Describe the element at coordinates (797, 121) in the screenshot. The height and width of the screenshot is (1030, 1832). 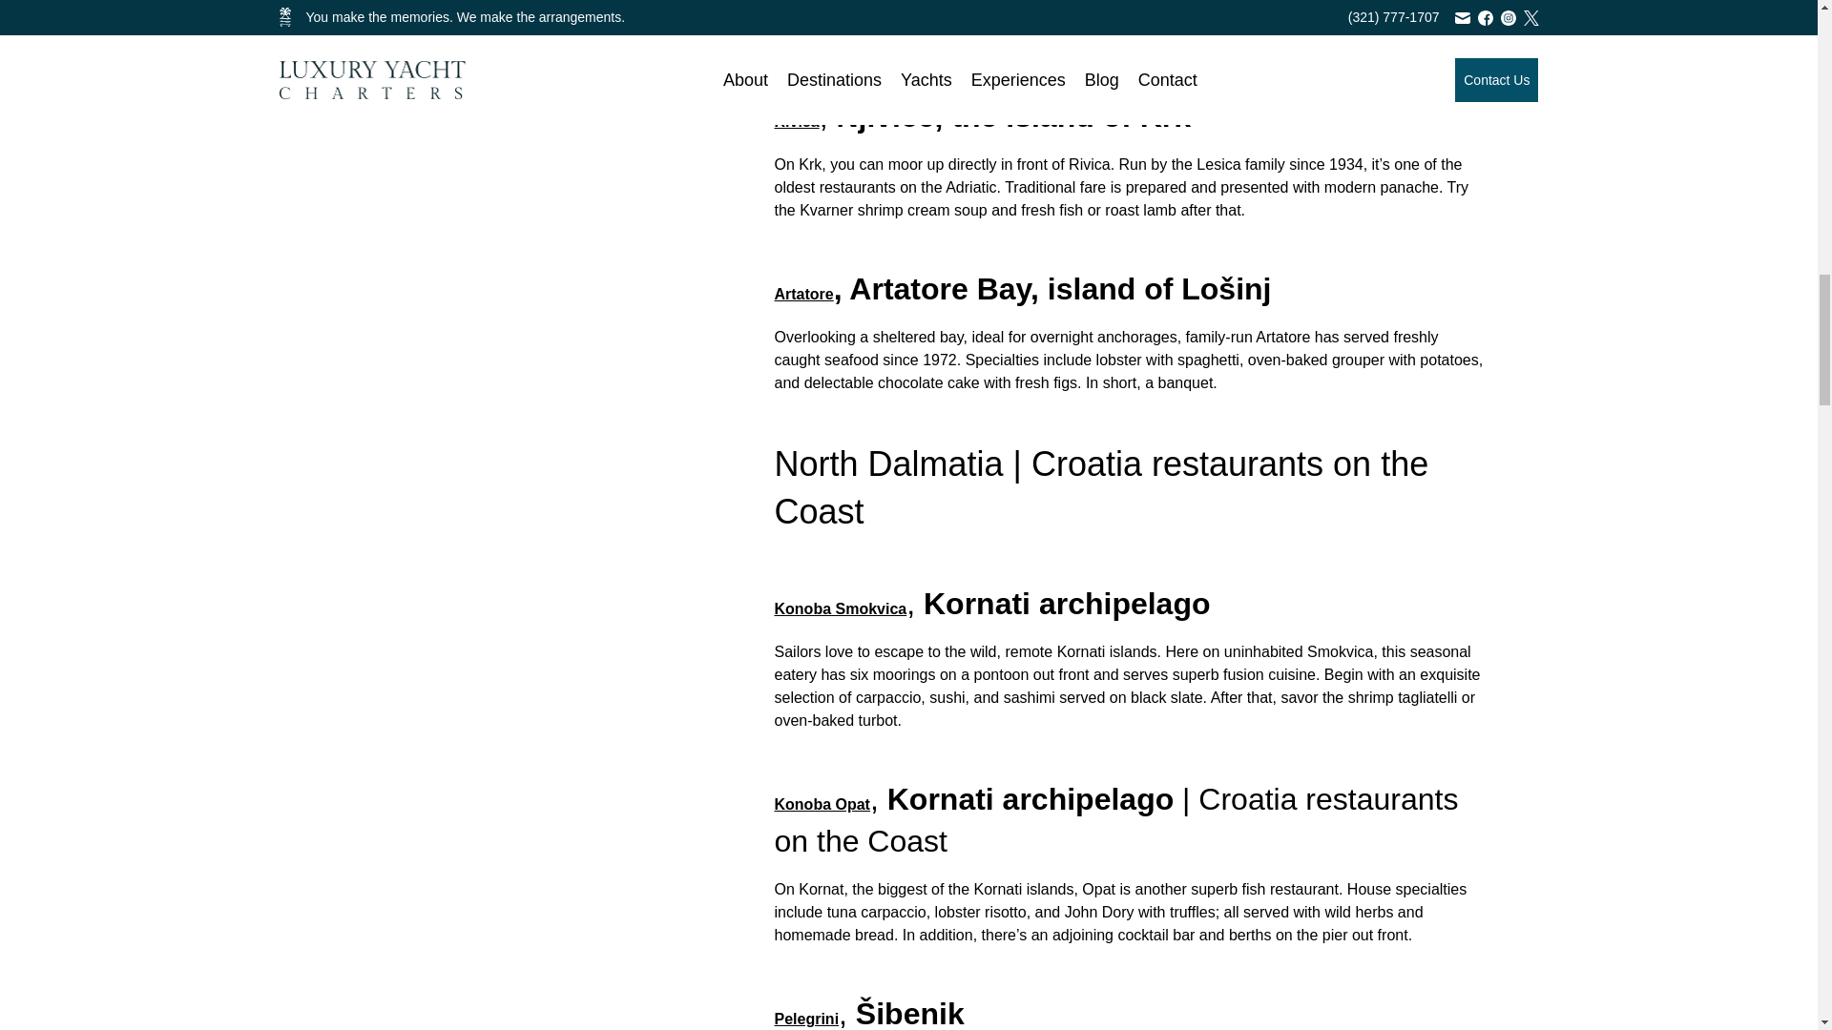
I see `Rivica` at that location.